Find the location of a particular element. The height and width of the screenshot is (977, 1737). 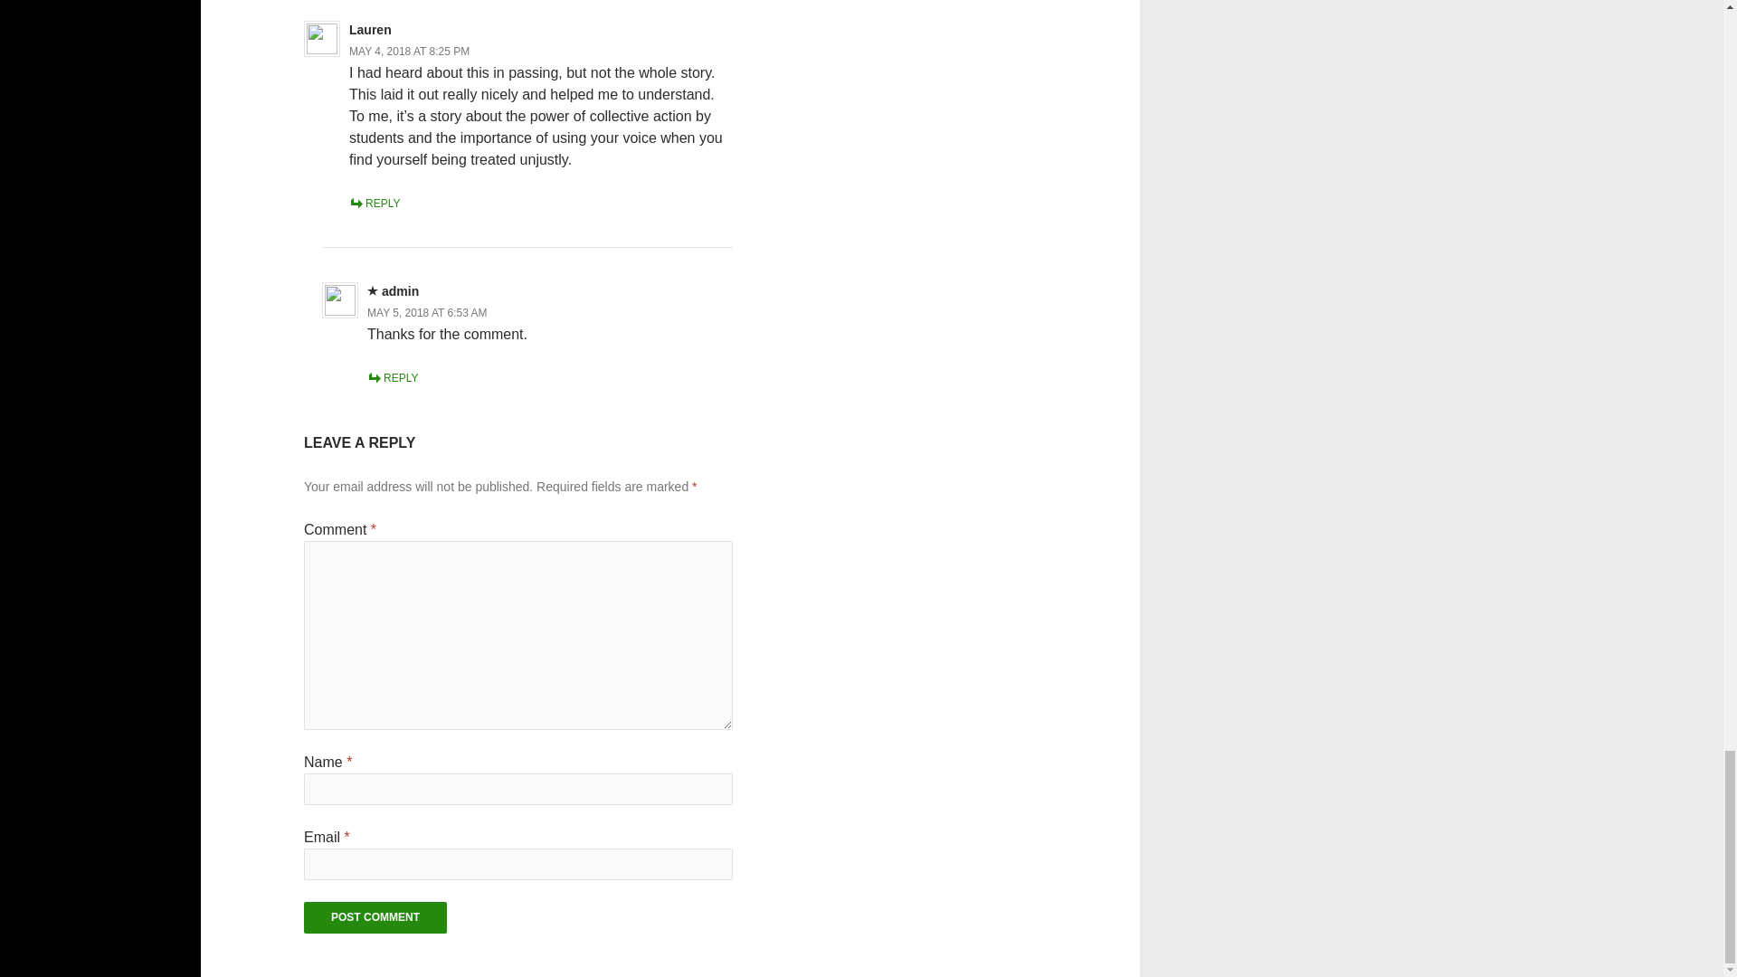

REPLY is located at coordinates (393, 378).